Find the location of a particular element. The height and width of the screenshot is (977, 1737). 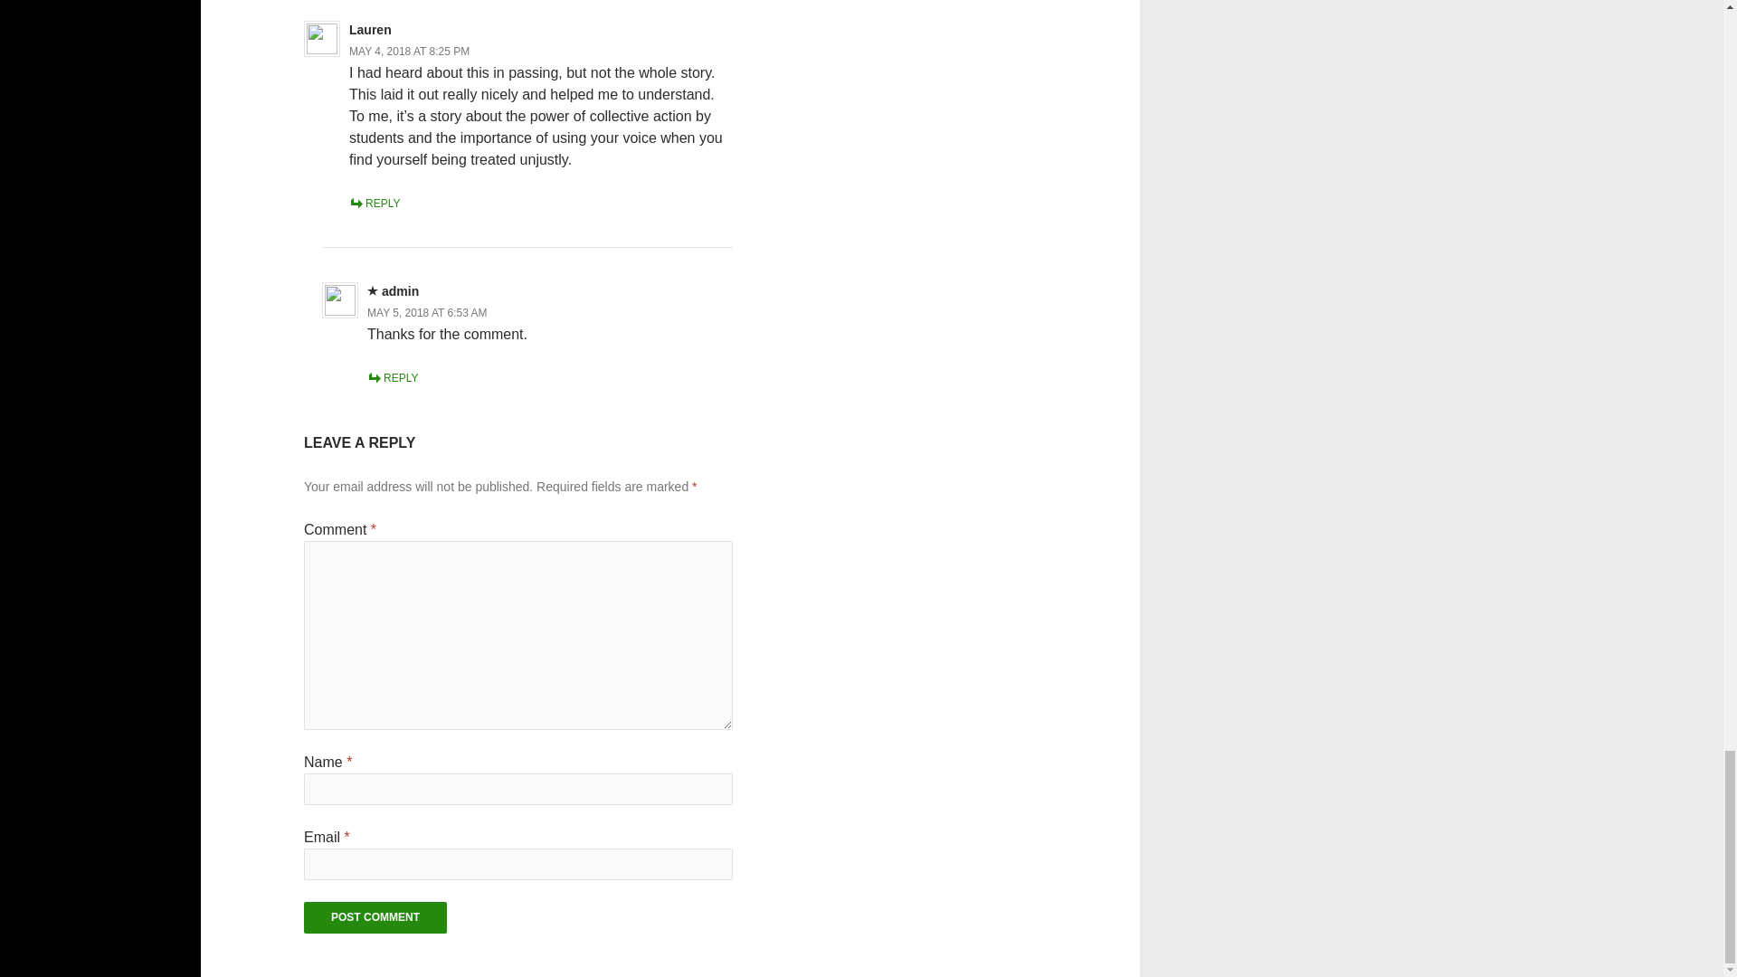

REPLY is located at coordinates (393, 378).